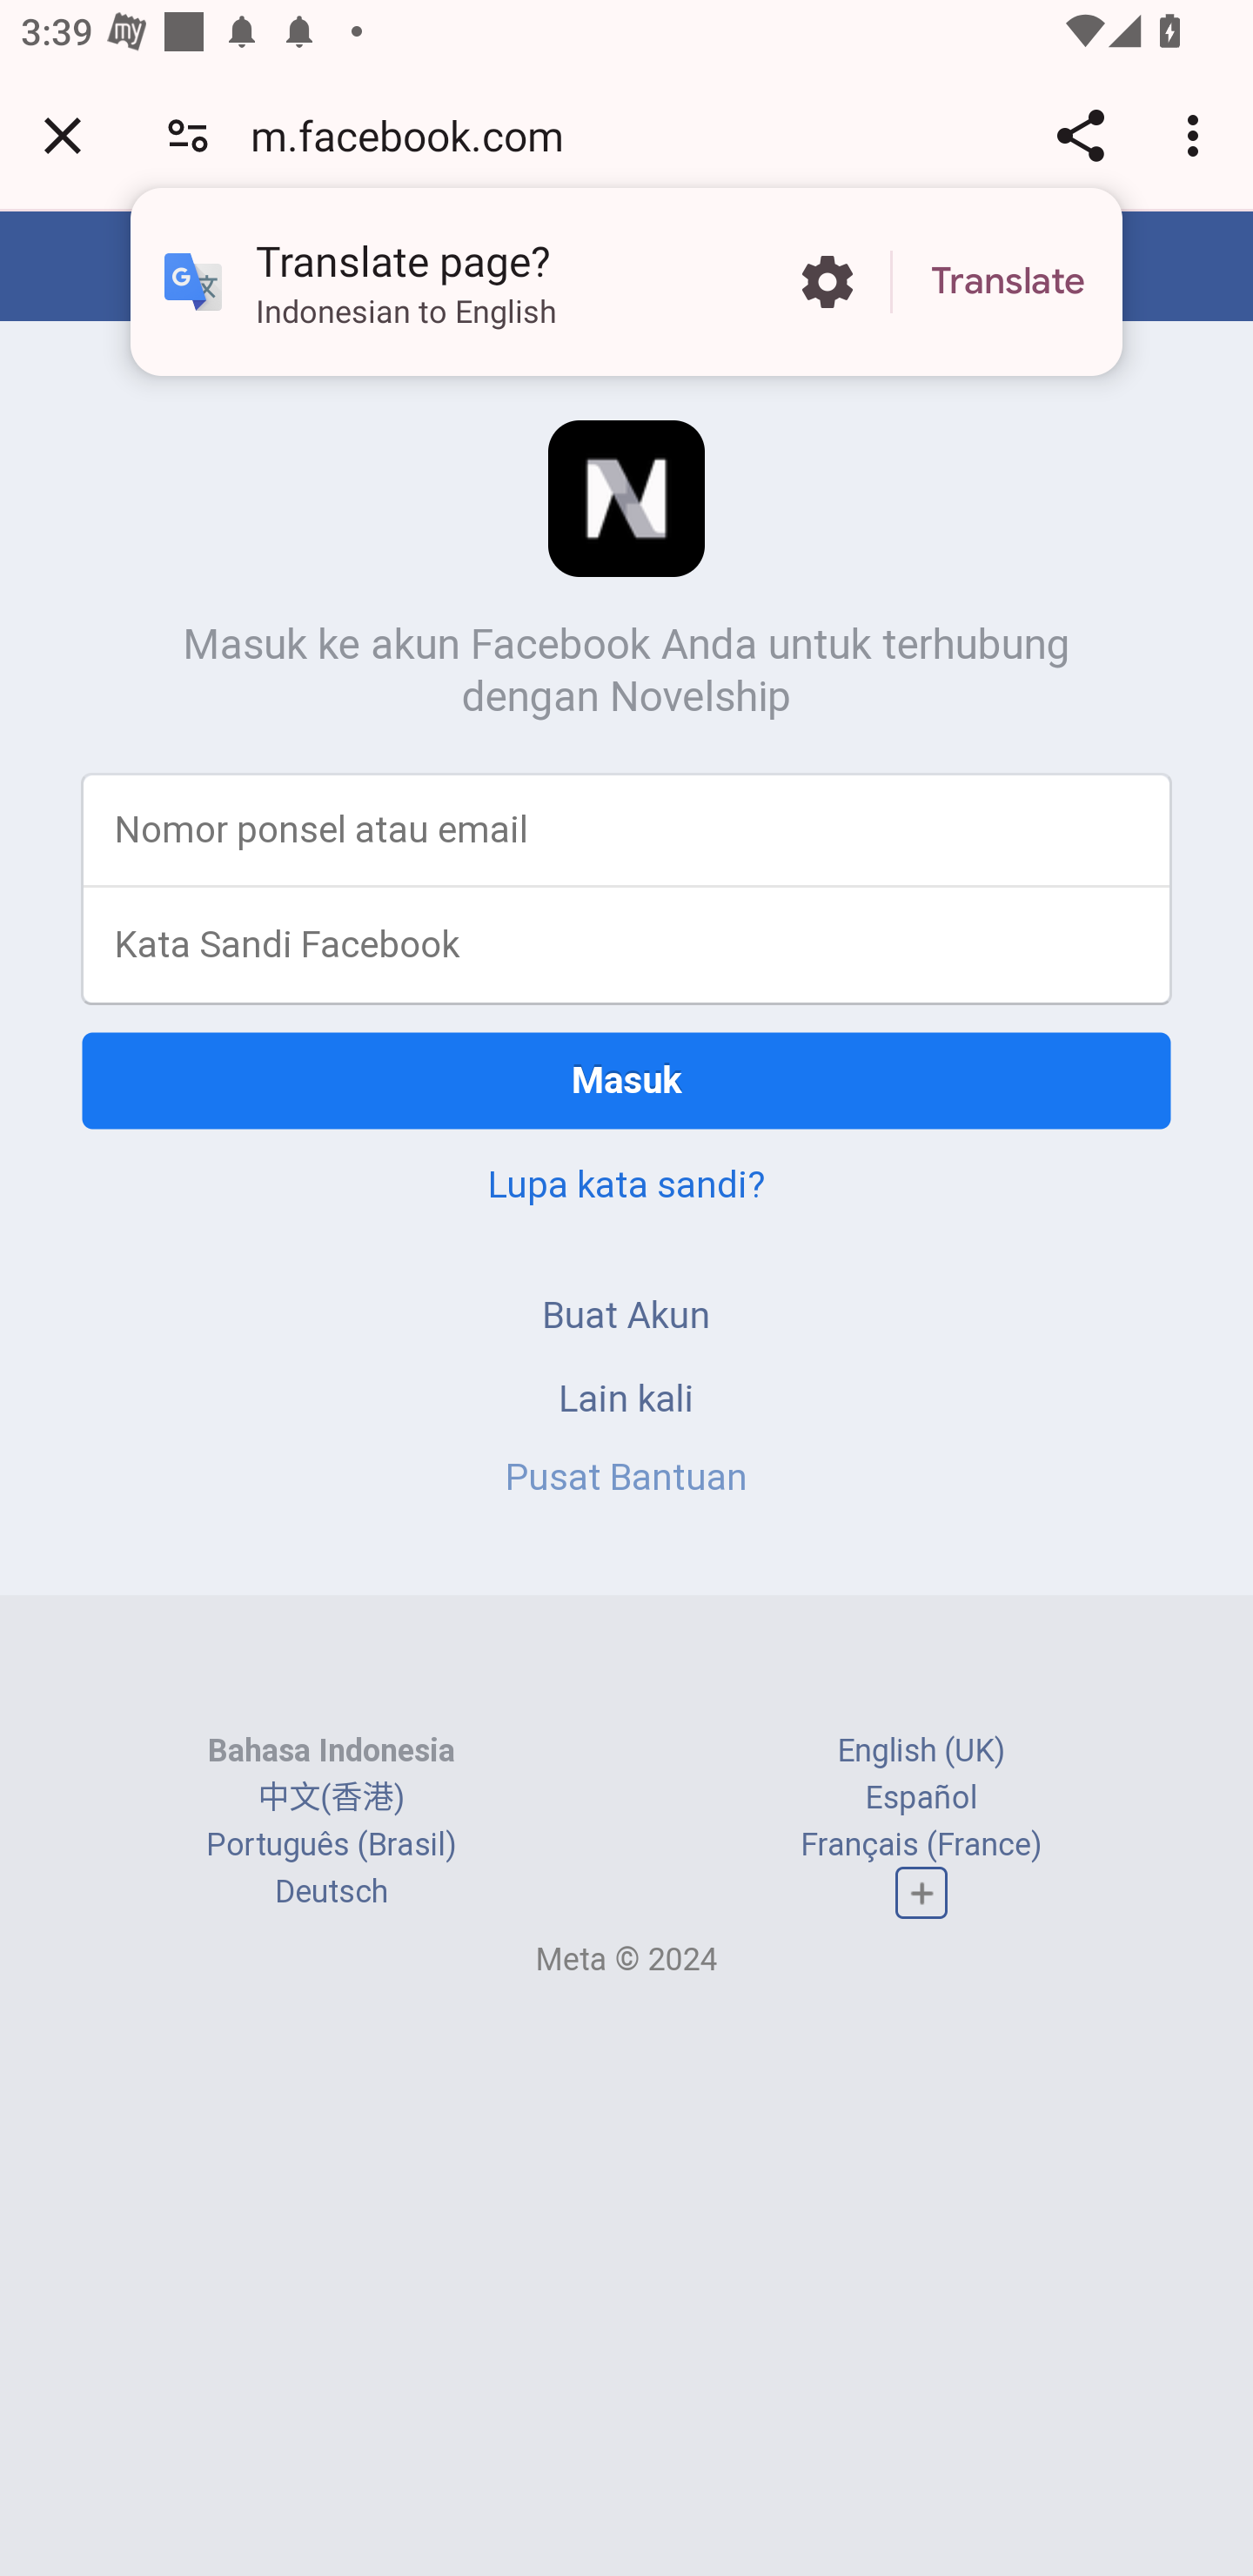  Describe the element at coordinates (63, 135) in the screenshot. I see `Close tab` at that location.